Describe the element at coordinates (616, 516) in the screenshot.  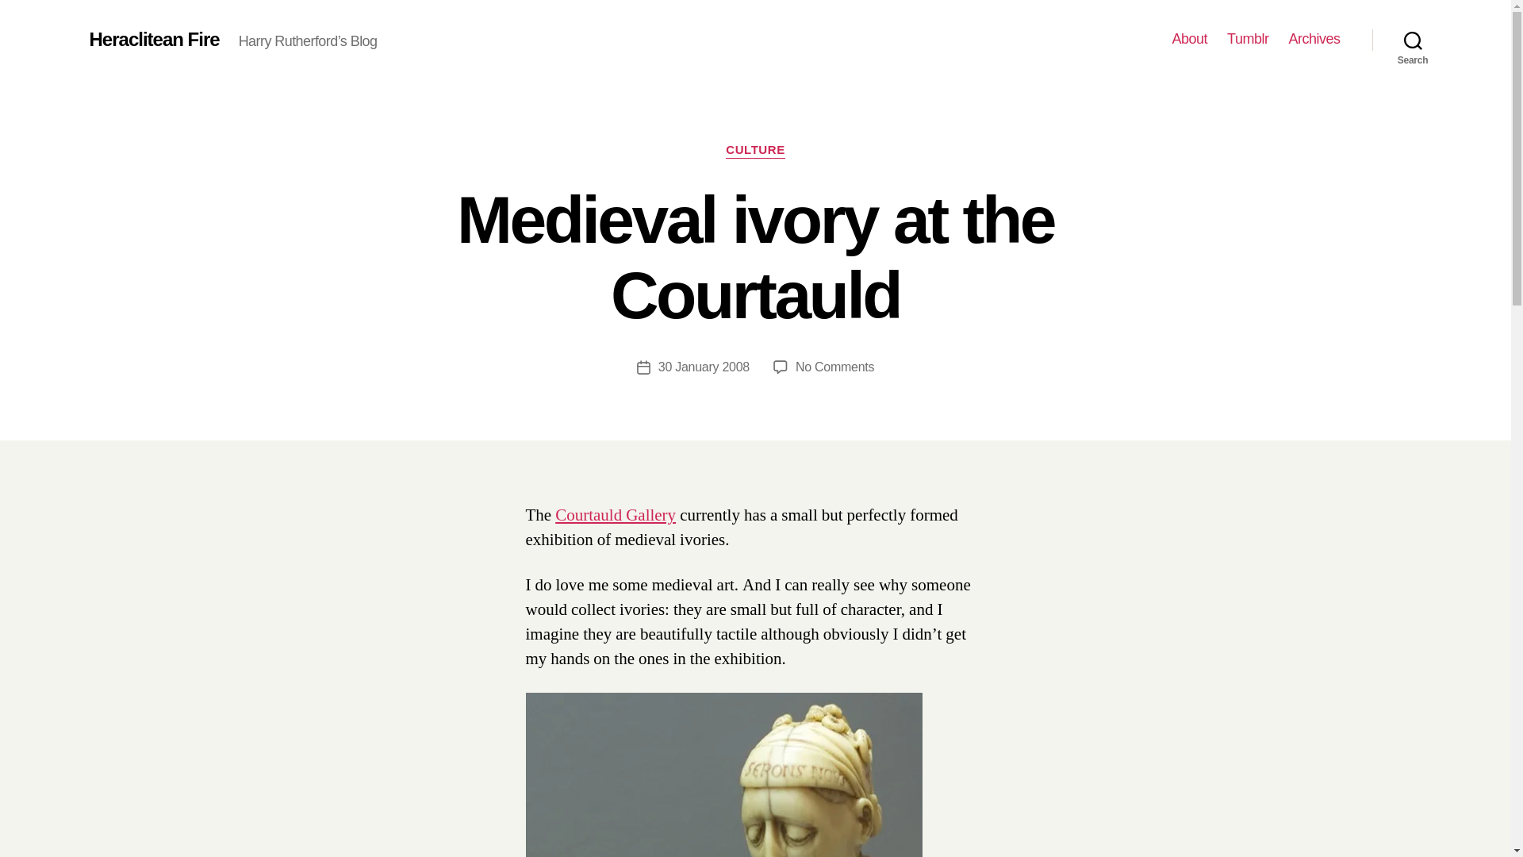
I see `30 January 2008` at that location.